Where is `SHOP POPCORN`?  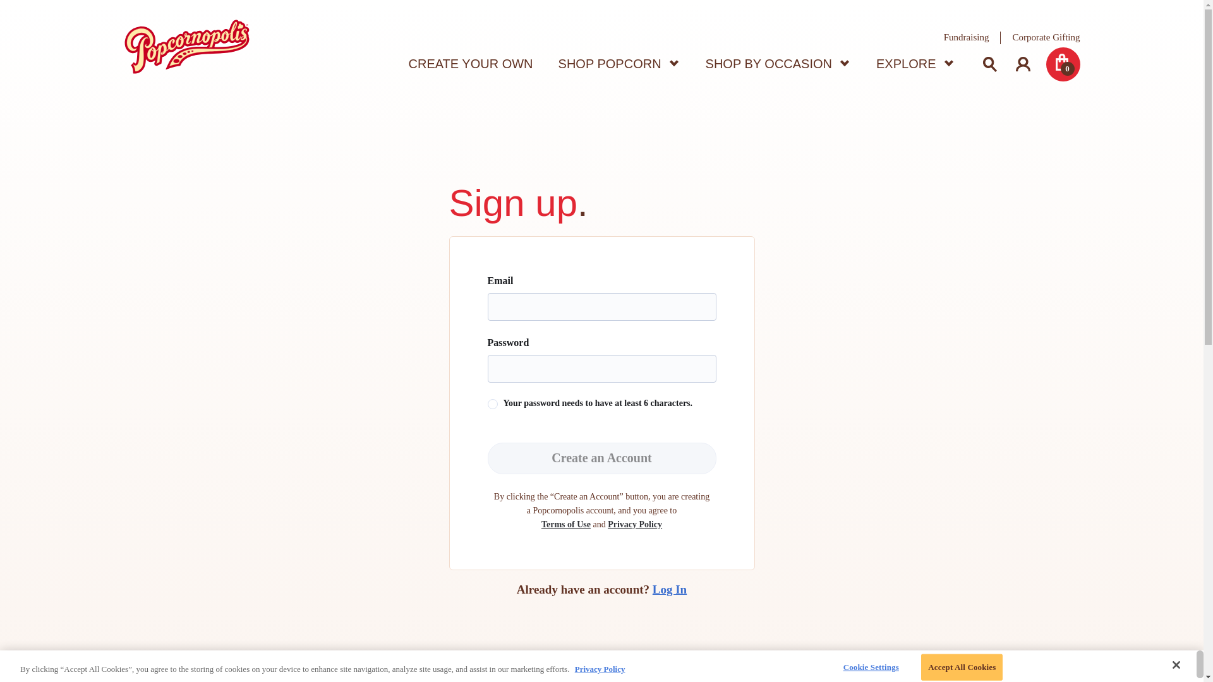 SHOP POPCORN is located at coordinates (619, 64).